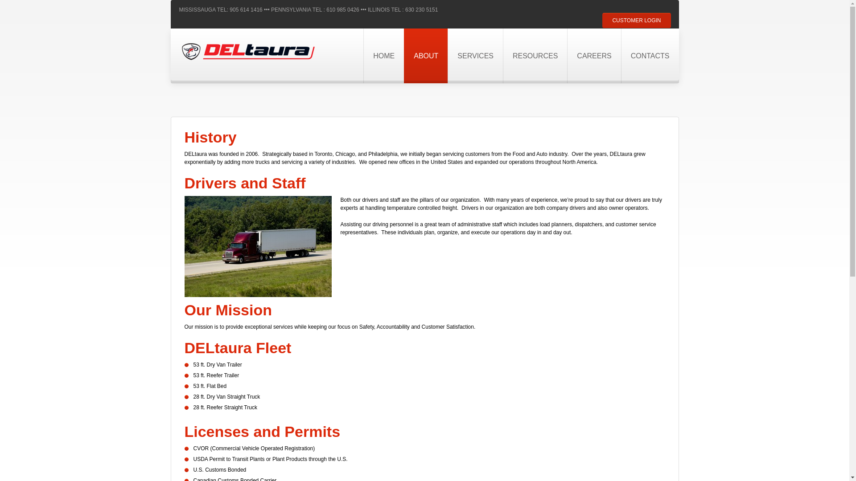 Image resolution: width=856 pixels, height=481 pixels. Describe the element at coordinates (636, 20) in the screenshot. I see `CUSTOMER LOGIN` at that location.